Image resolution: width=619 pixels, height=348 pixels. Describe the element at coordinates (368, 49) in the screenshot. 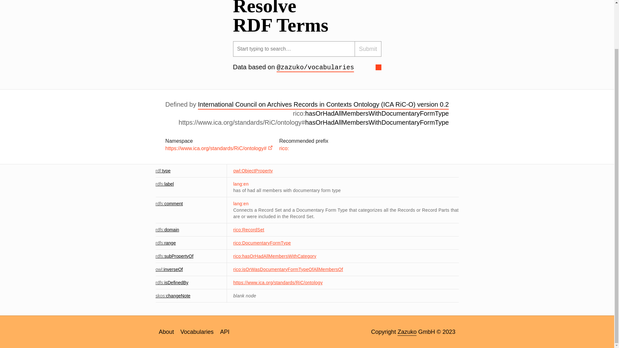

I see `Submit` at that location.